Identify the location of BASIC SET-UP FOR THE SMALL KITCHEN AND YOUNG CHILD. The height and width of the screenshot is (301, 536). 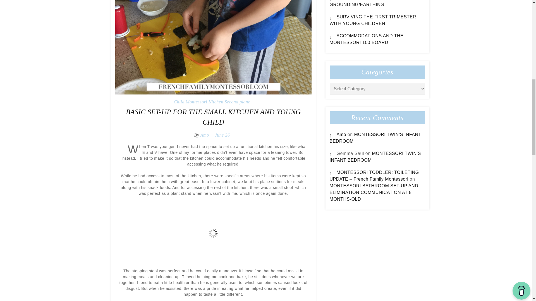
(213, 117).